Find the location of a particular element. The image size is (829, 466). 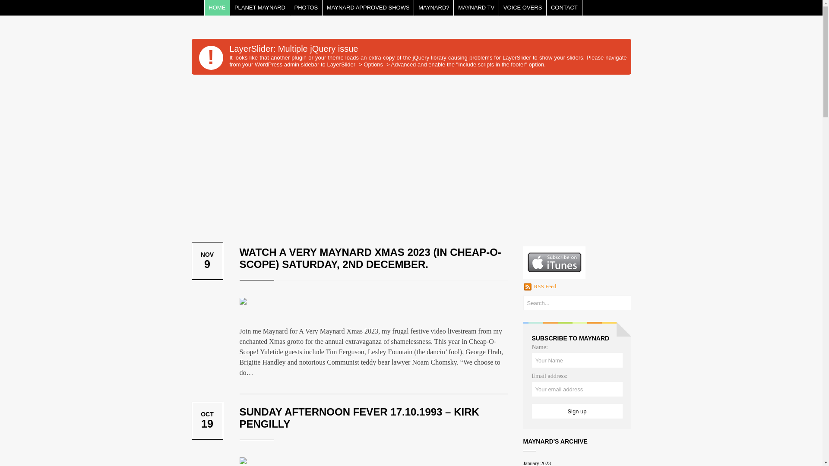

HOME is located at coordinates (218, 8).